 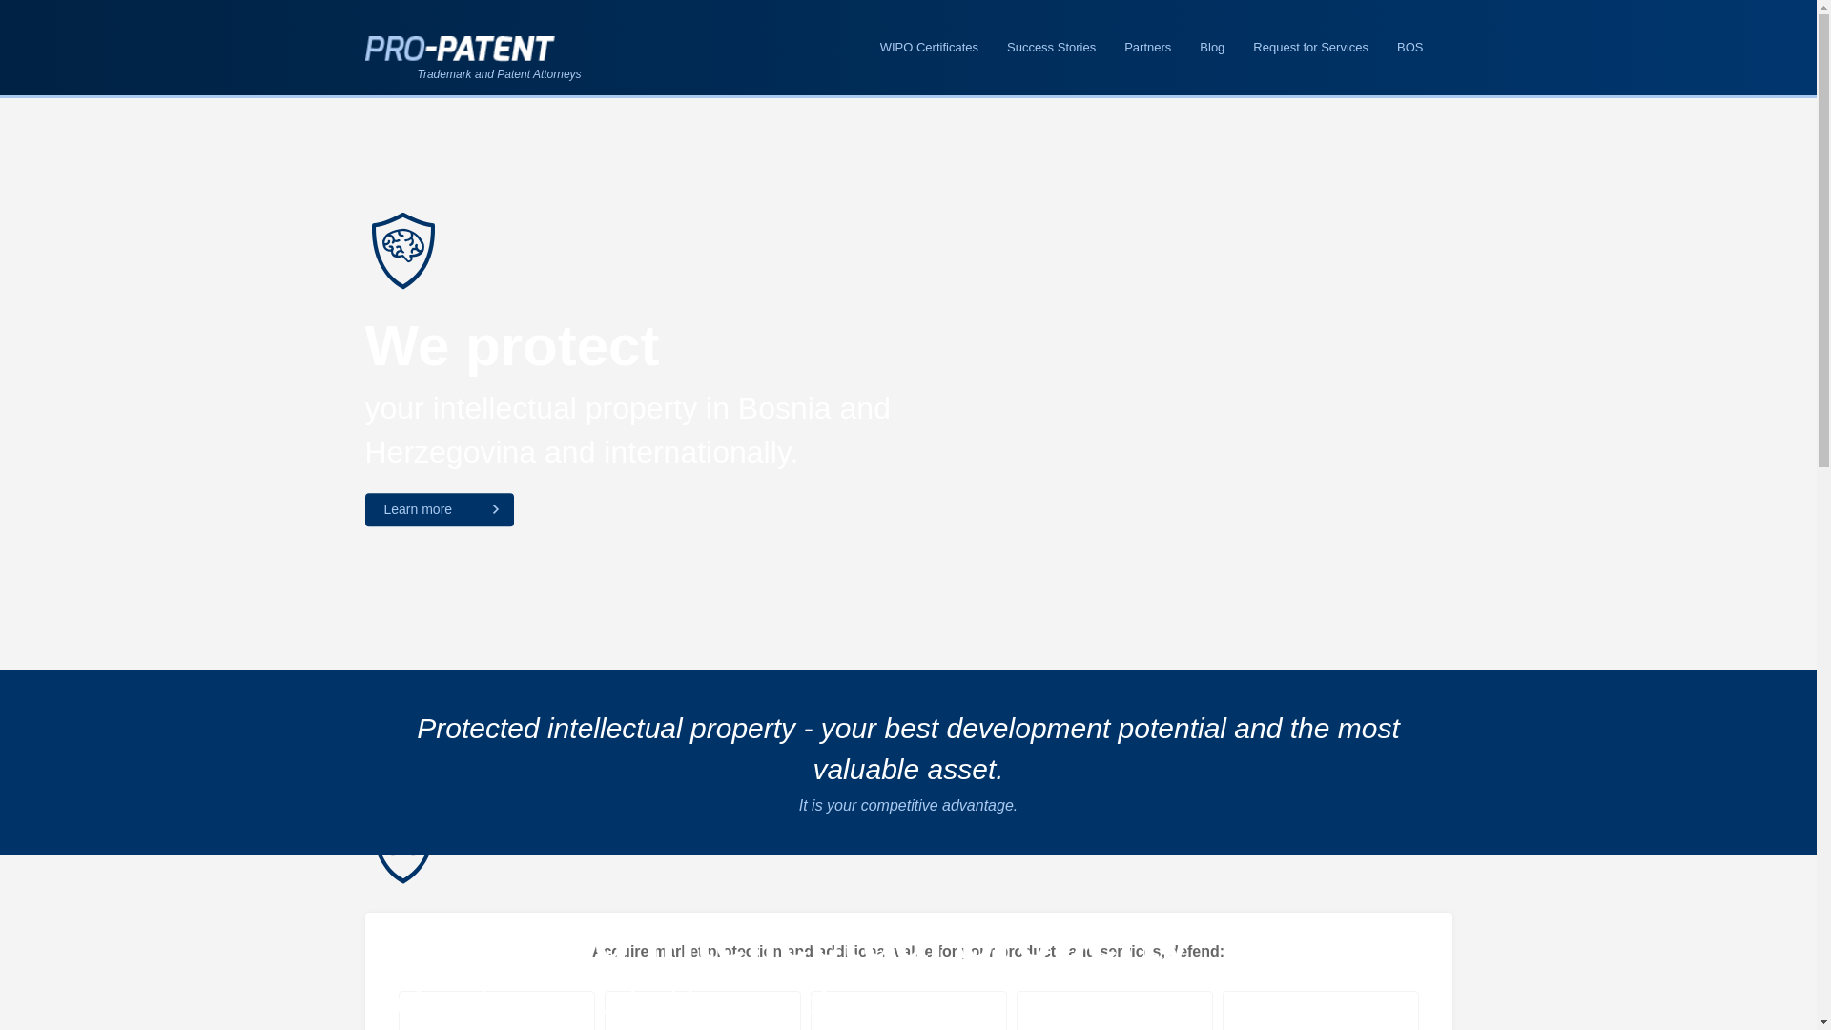 What do you see at coordinates (1310, 48) in the screenshot?
I see `Request for Services` at bounding box center [1310, 48].